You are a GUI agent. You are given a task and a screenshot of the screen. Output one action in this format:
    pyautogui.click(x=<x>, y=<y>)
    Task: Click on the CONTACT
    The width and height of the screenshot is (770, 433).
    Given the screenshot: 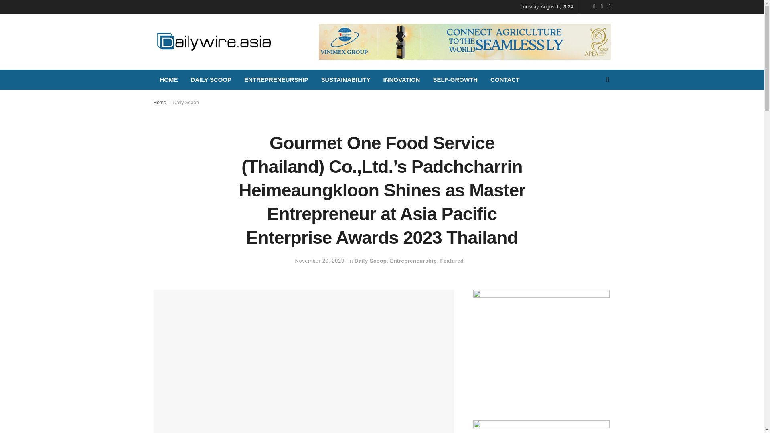 What is the action you would take?
    pyautogui.click(x=505, y=79)
    